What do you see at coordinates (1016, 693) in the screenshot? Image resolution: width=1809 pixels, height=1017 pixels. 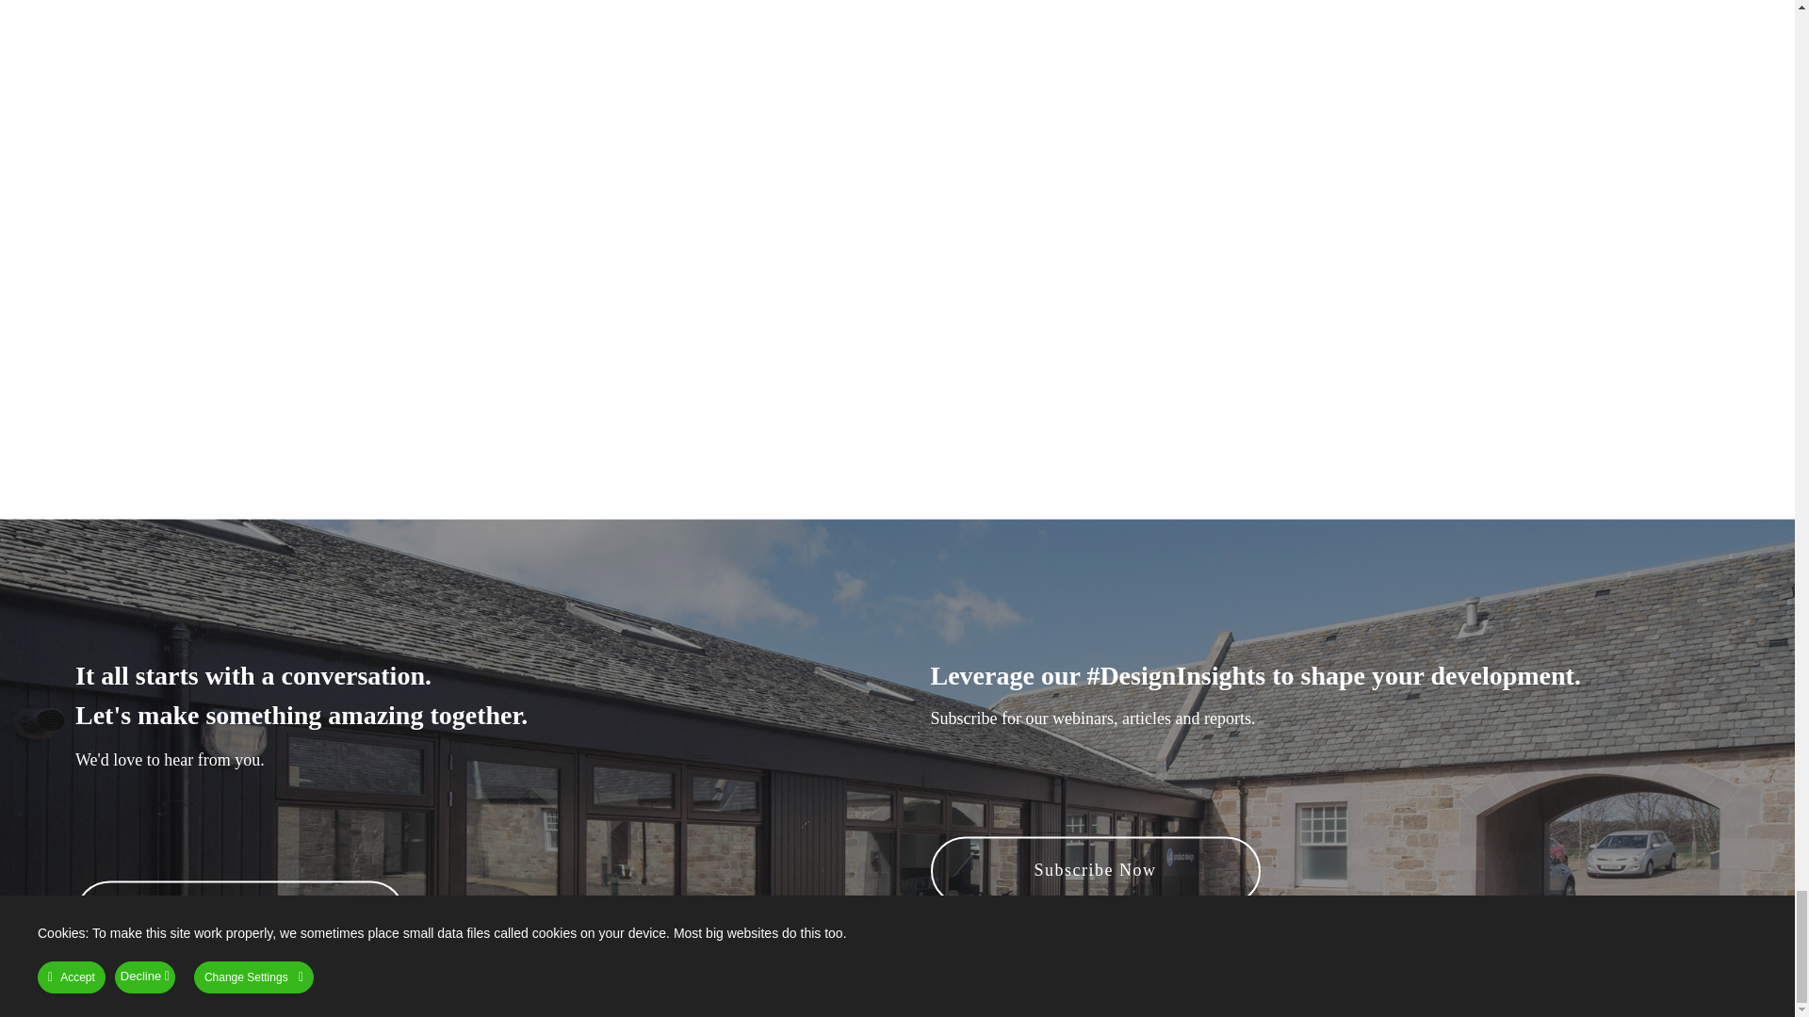 I see `Software Development` at bounding box center [1016, 693].